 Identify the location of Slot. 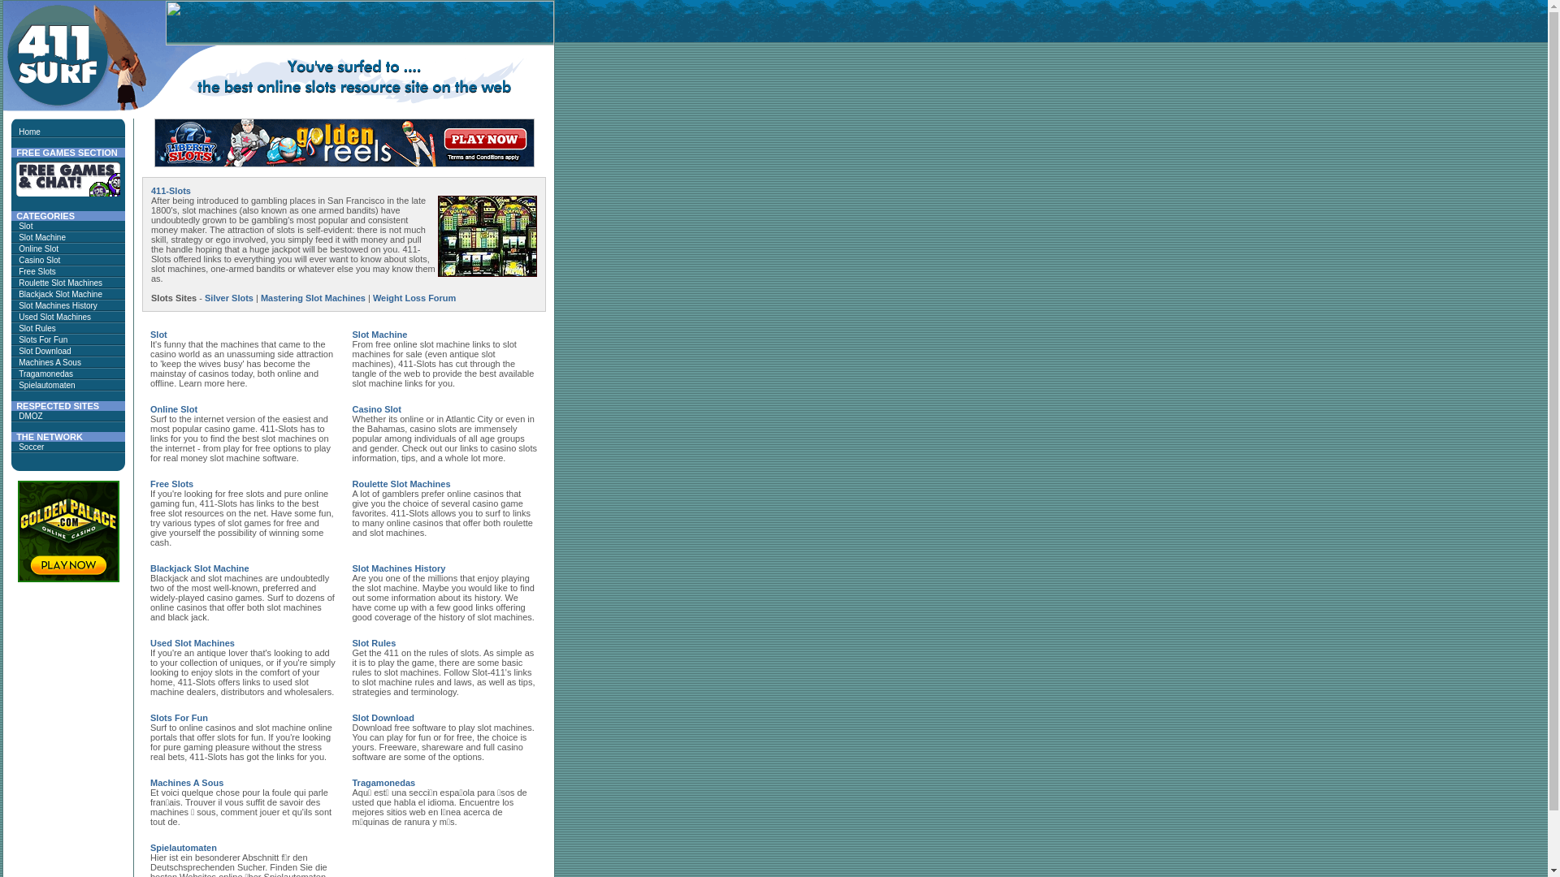
(159, 335).